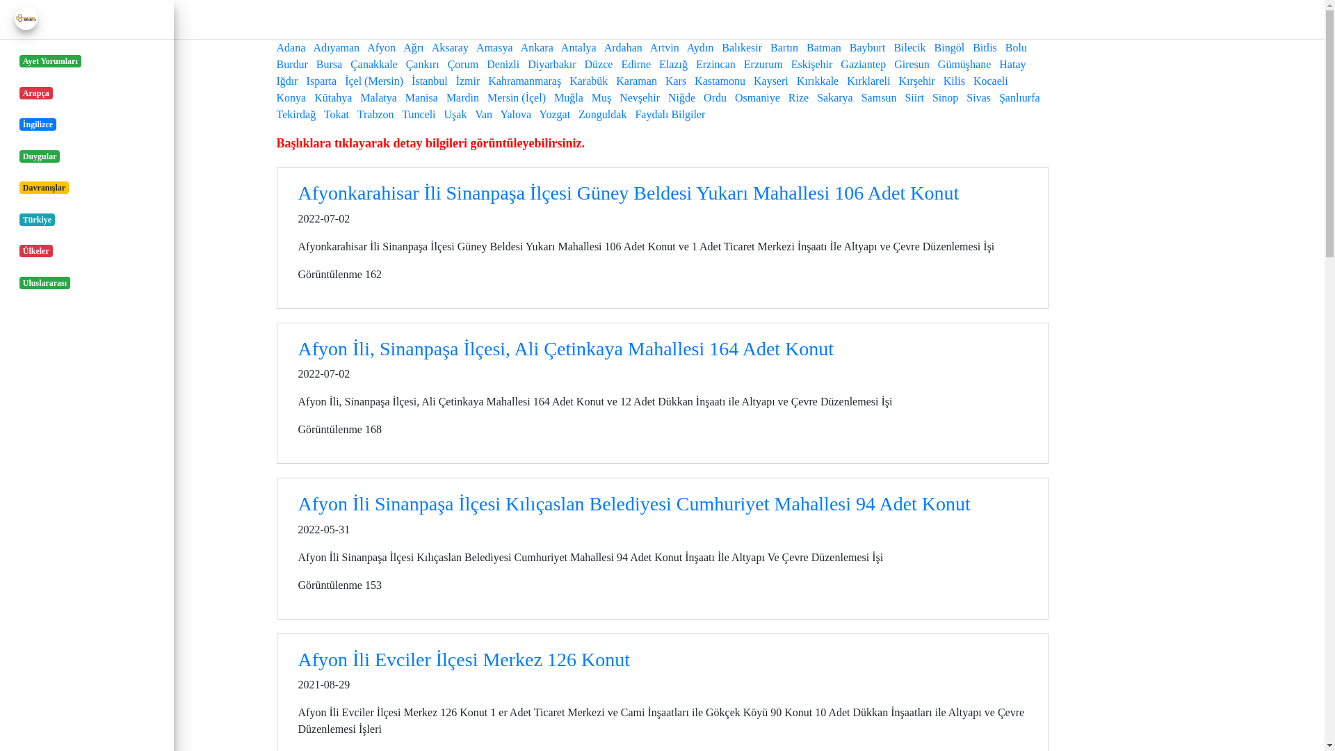 Image resolution: width=1335 pixels, height=751 pixels. I want to click on Erzurum, so click(763, 64).